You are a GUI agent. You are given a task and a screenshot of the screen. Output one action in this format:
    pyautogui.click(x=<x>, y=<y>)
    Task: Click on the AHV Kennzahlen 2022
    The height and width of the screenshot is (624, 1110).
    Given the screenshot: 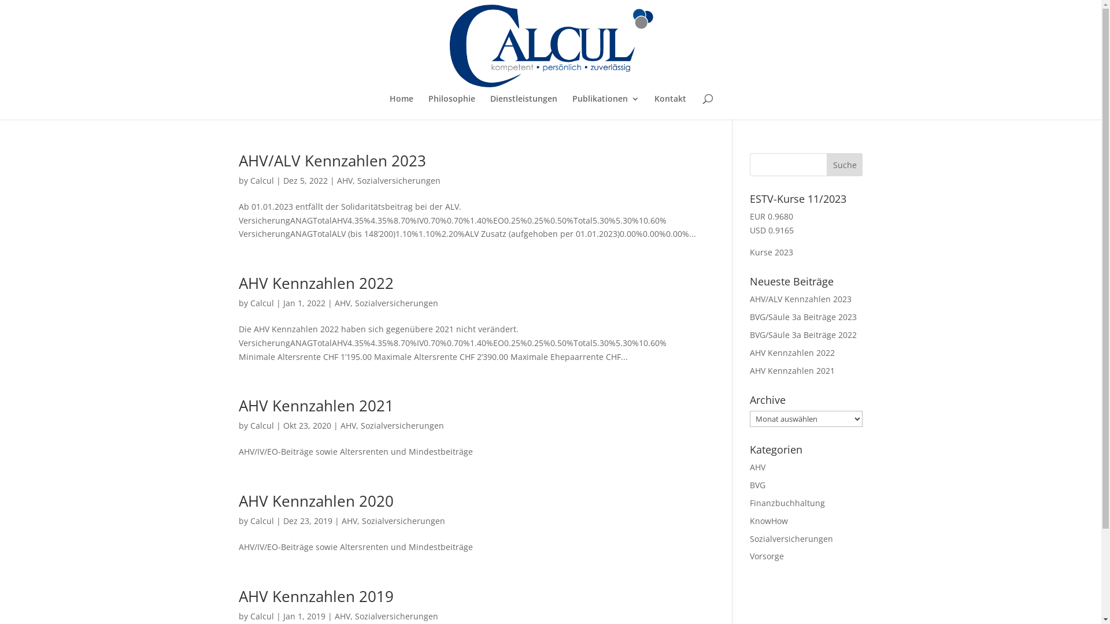 What is the action you would take?
    pyautogui.click(x=792, y=352)
    